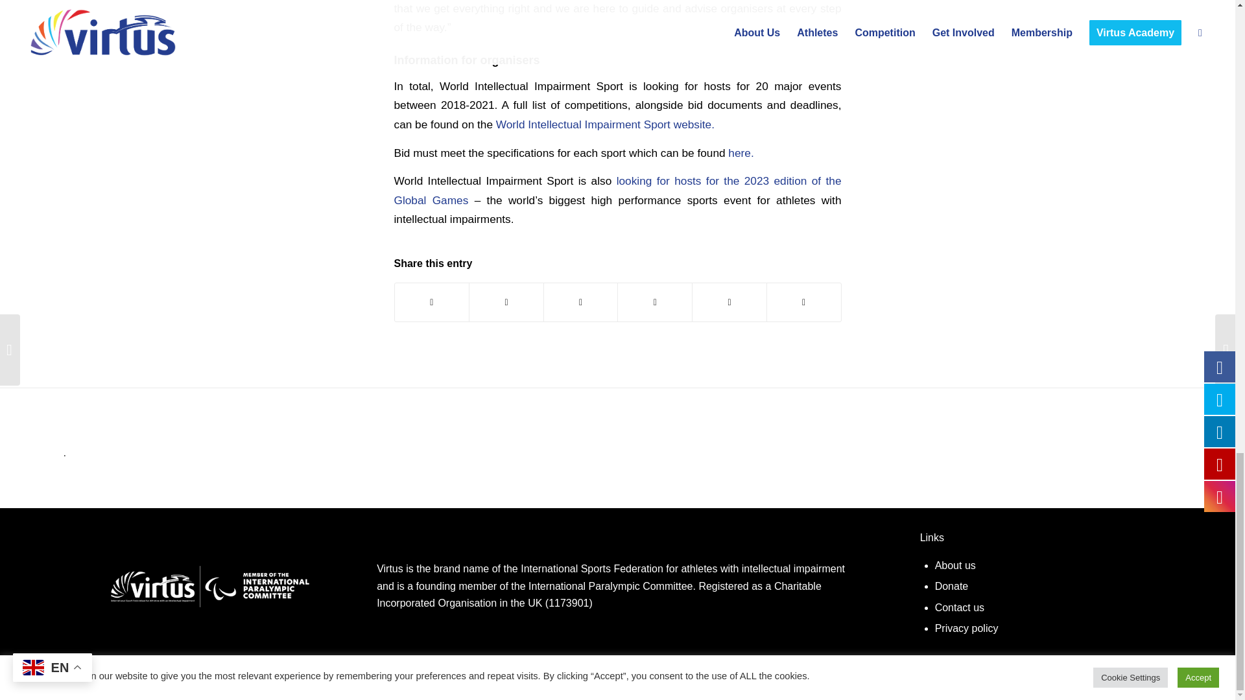 The height and width of the screenshot is (700, 1245). Describe the element at coordinates (617, 189) in the screenshot. I see `looking for hosts for the 2023 edition of the Global Games` at that location.